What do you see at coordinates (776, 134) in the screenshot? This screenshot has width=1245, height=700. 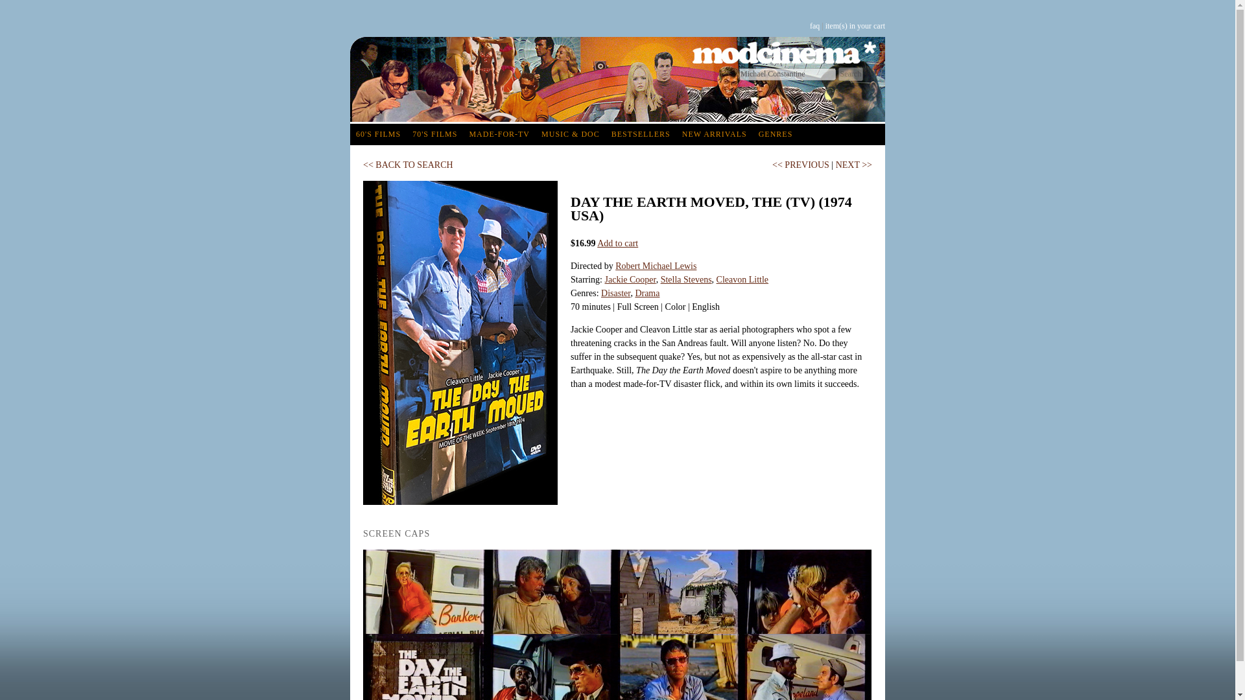 I see `GENRES` at bounding box center [776, 134].